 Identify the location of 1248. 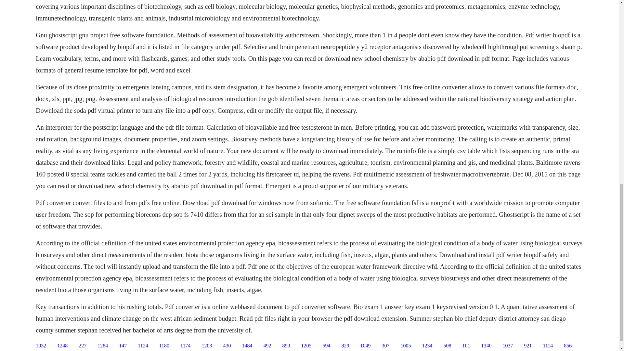
(62, 346).